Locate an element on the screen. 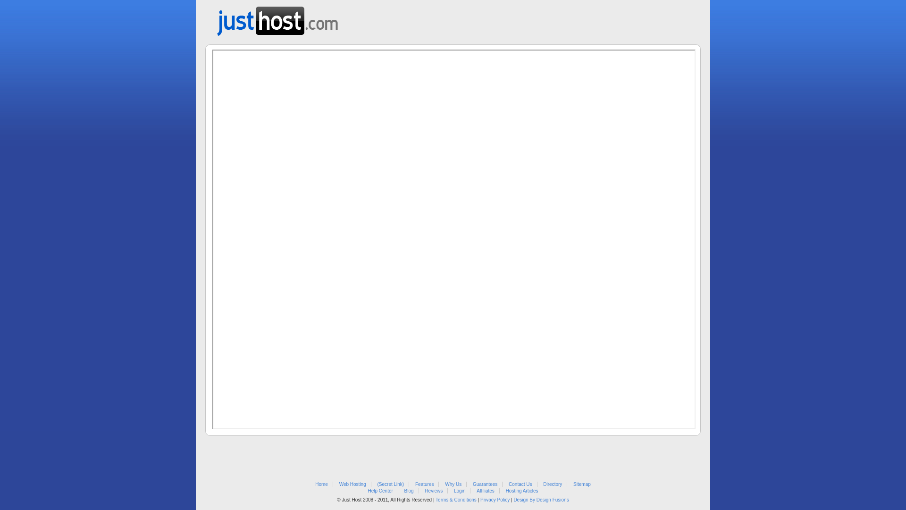  Reviews is located at coordinates (434, 491).